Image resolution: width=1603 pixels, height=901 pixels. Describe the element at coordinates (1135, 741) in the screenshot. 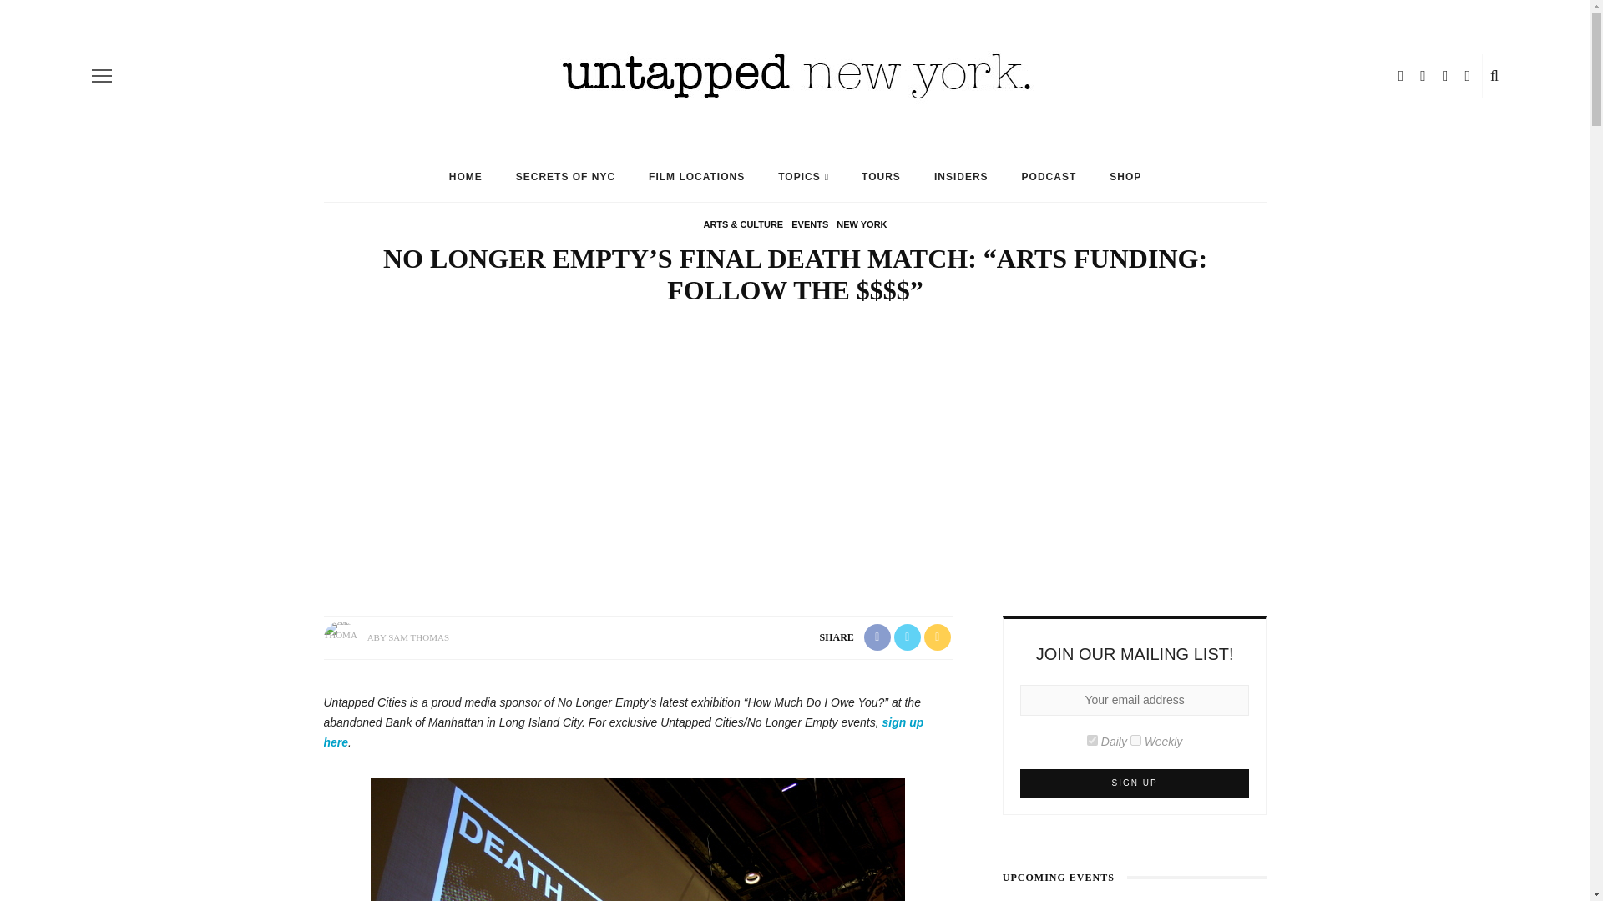

I see `7cff6a70fd` at that location.